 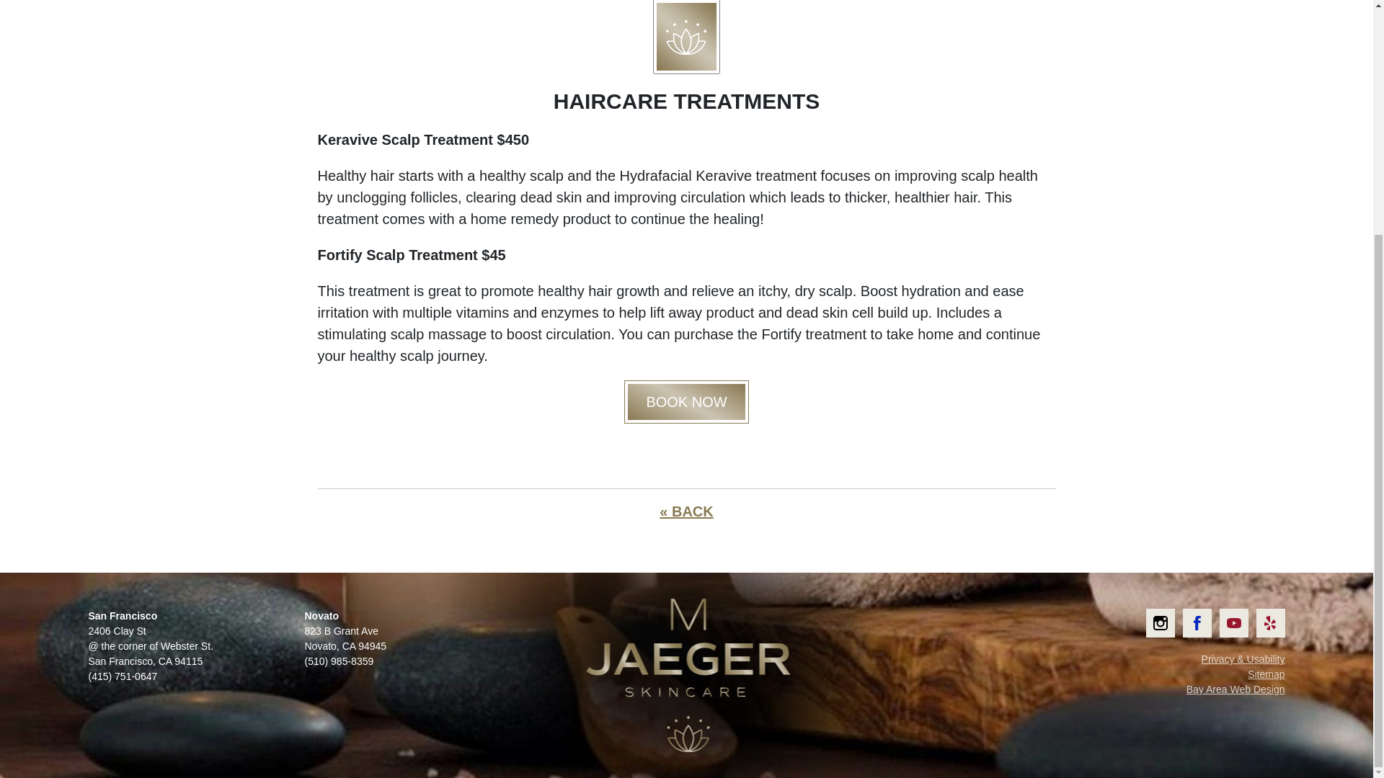 What do you see at coordinates (1161, 622) in the screenshot?
I see `Opens in new window` at bounding box center [1161, 622].